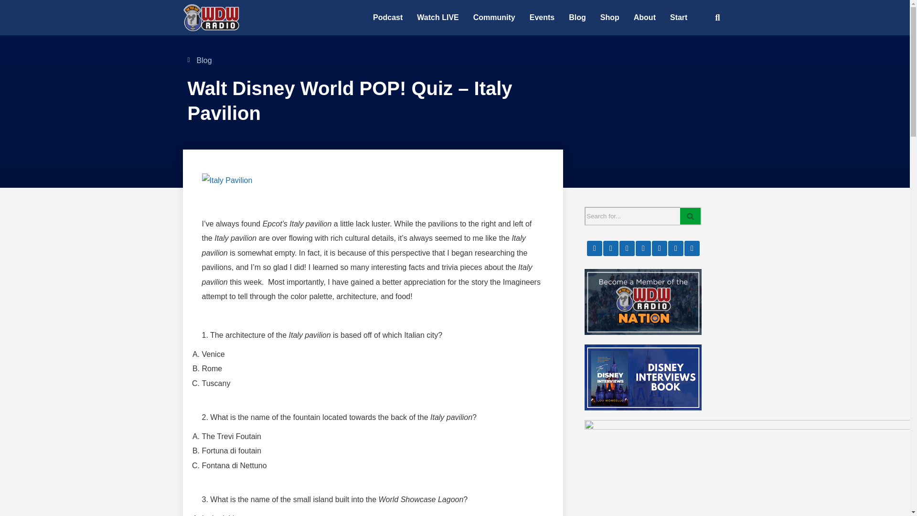 Image resolution: width=917 pixels, height=516 pixels. I want to click on Blog, so click(577, 18).